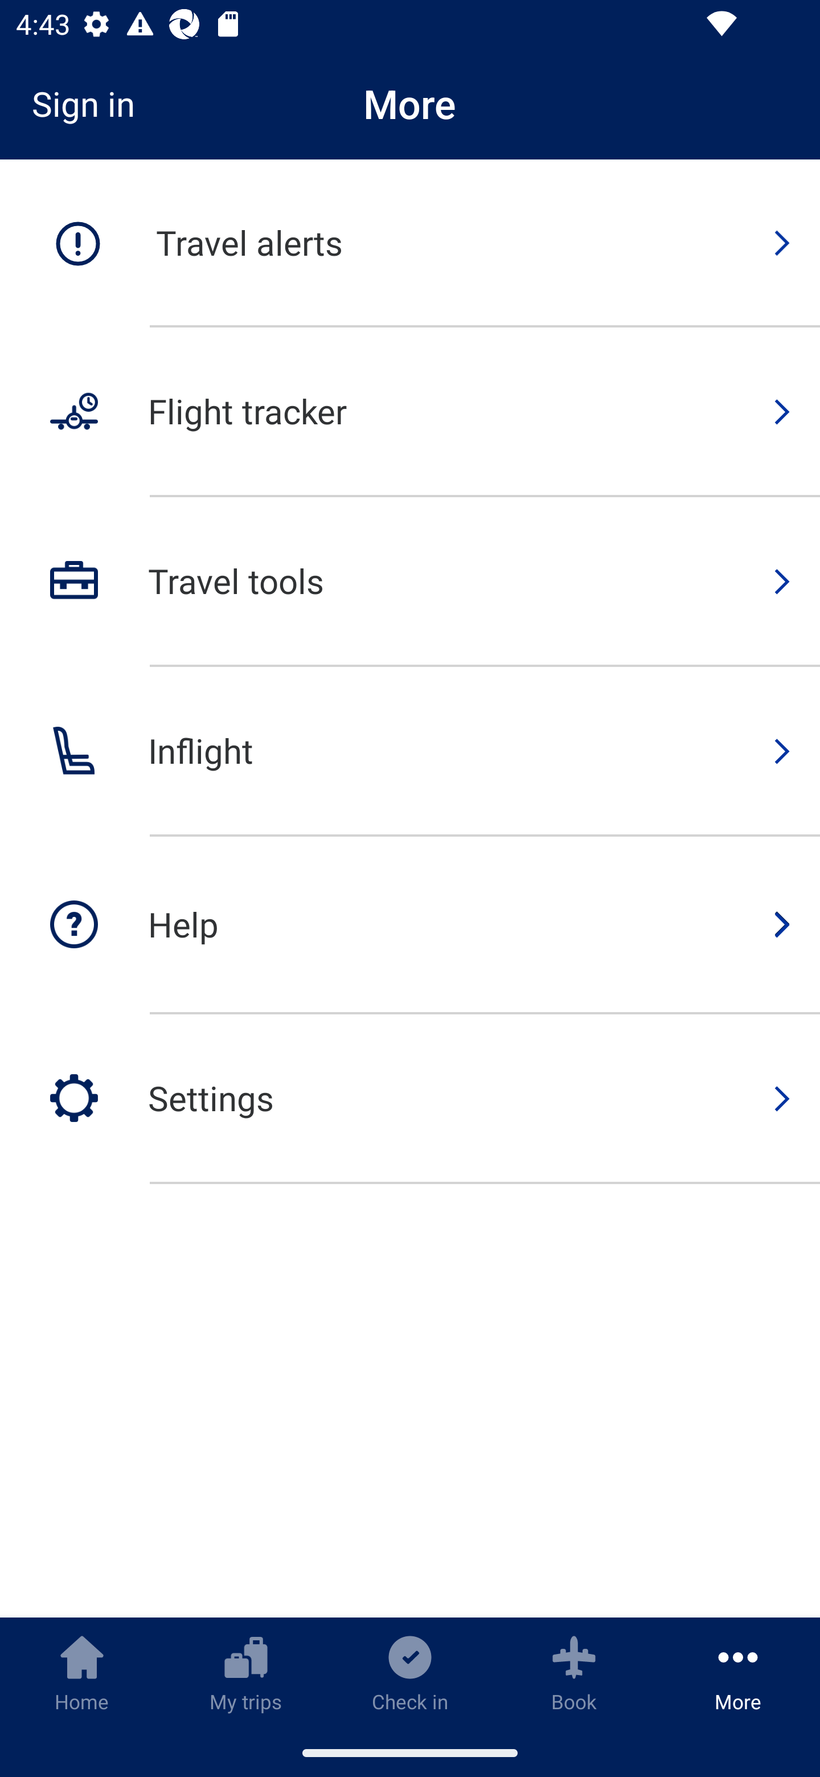 The width and height of the screenshot is (820, 1777). What do you see at coordinates (410, 412) in the screenshot?
I see `Flight tracker` at bounding box center [410, 412].